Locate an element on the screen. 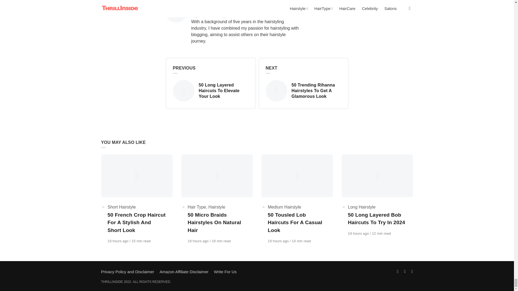 The width and height of the screenshot is (518, 291). Hair Type is located at coordinates (118, 241).